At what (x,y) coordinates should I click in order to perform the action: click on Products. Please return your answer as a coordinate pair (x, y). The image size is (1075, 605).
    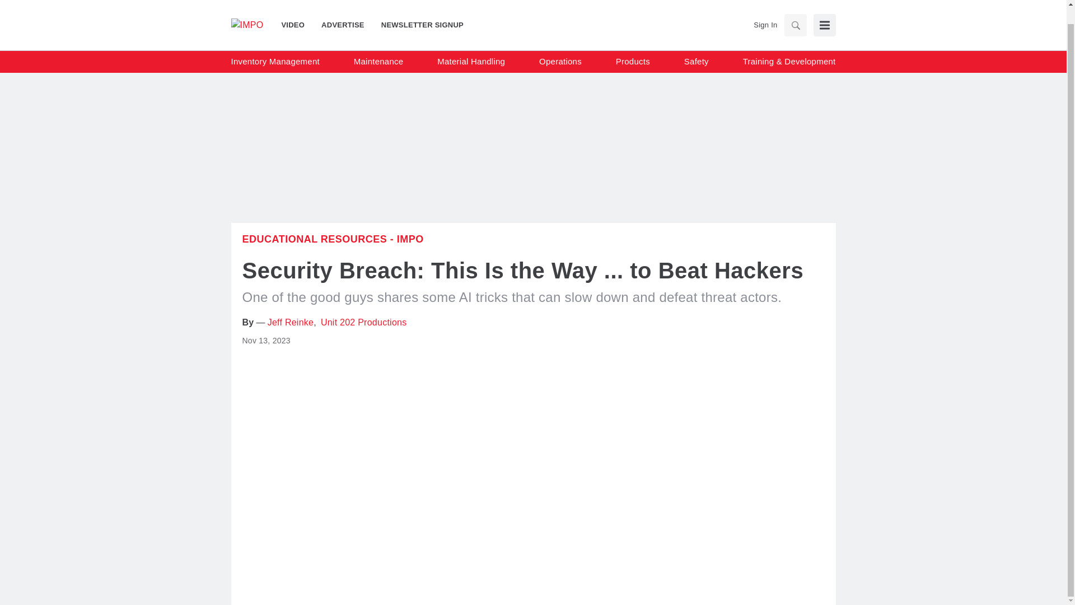
    Looking at the image, I should click on (633, 45).